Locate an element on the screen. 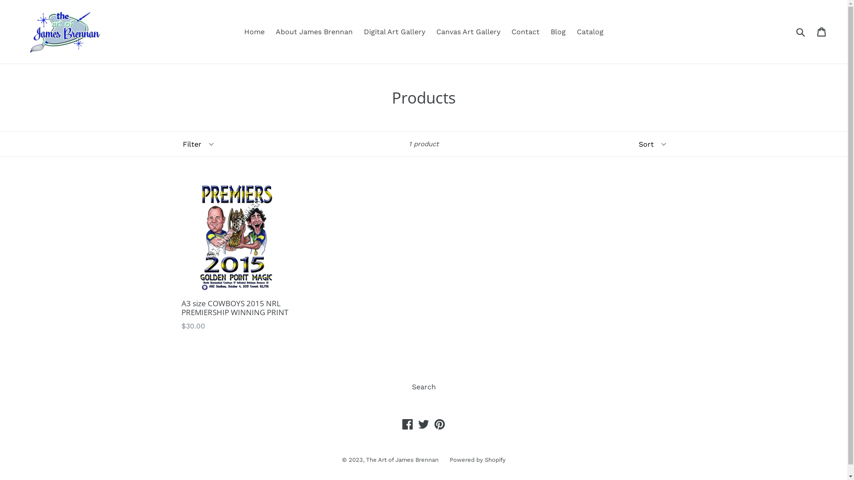  Canvas Art Gallery is located at coordinates (468, 32).